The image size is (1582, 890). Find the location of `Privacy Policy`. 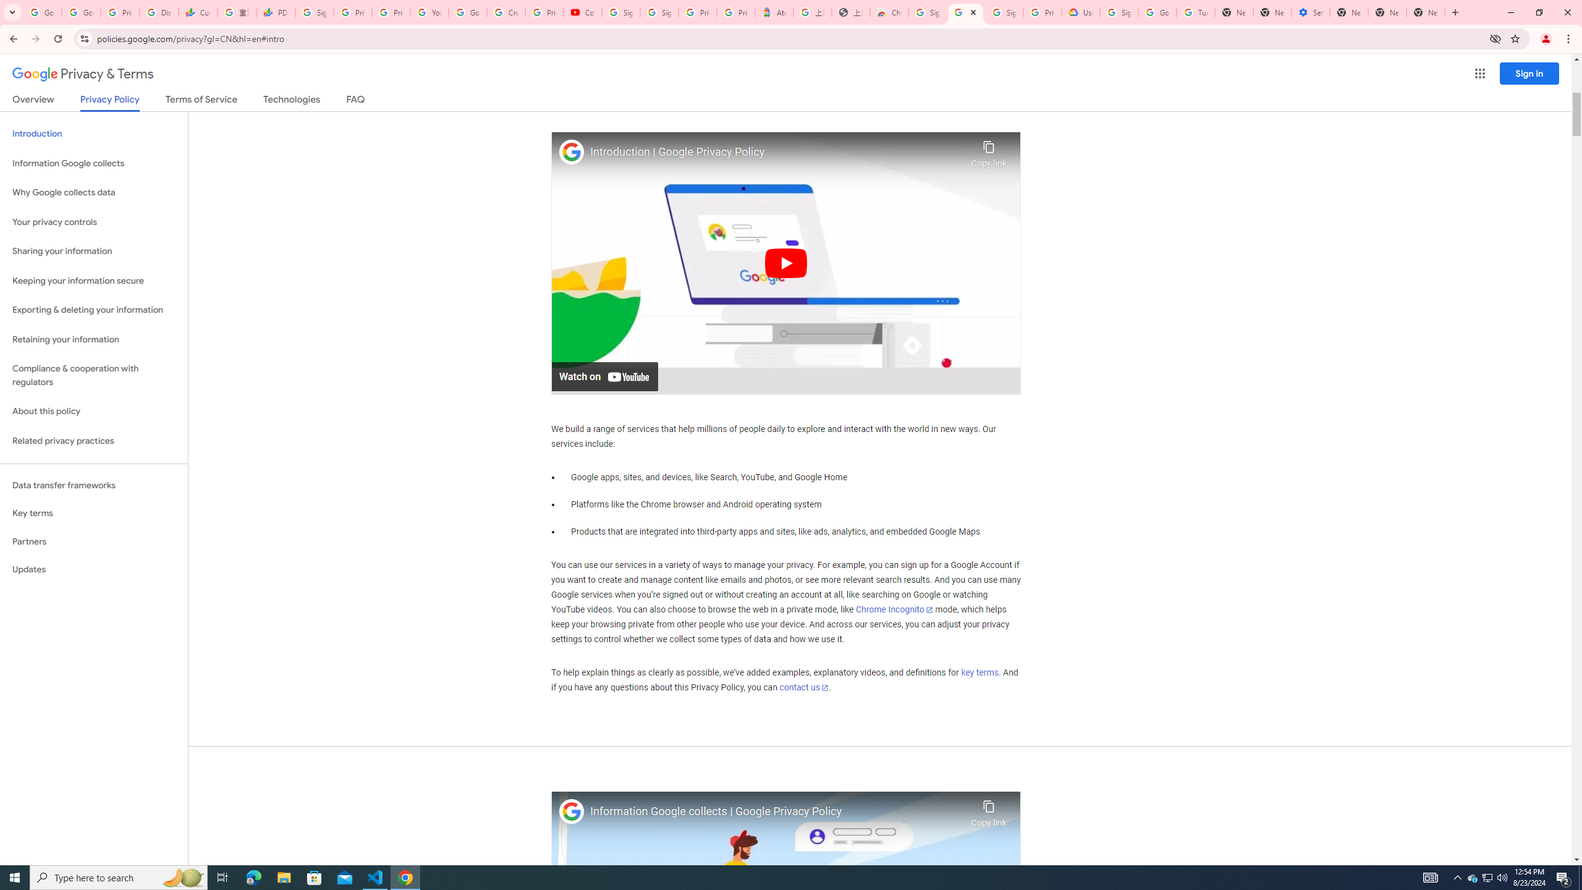

Privacy Policy is located at coordinates (109, 103).